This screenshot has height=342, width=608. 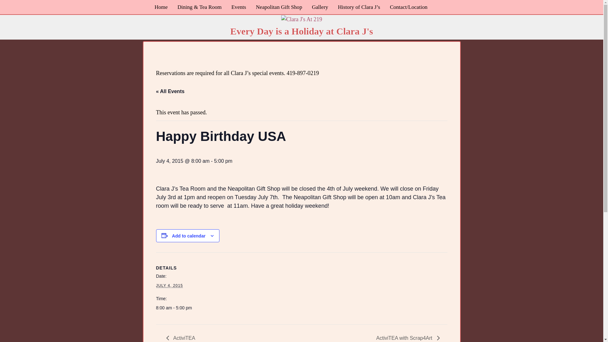 I want to click on Add to calendar, so click(x=189, y=236).